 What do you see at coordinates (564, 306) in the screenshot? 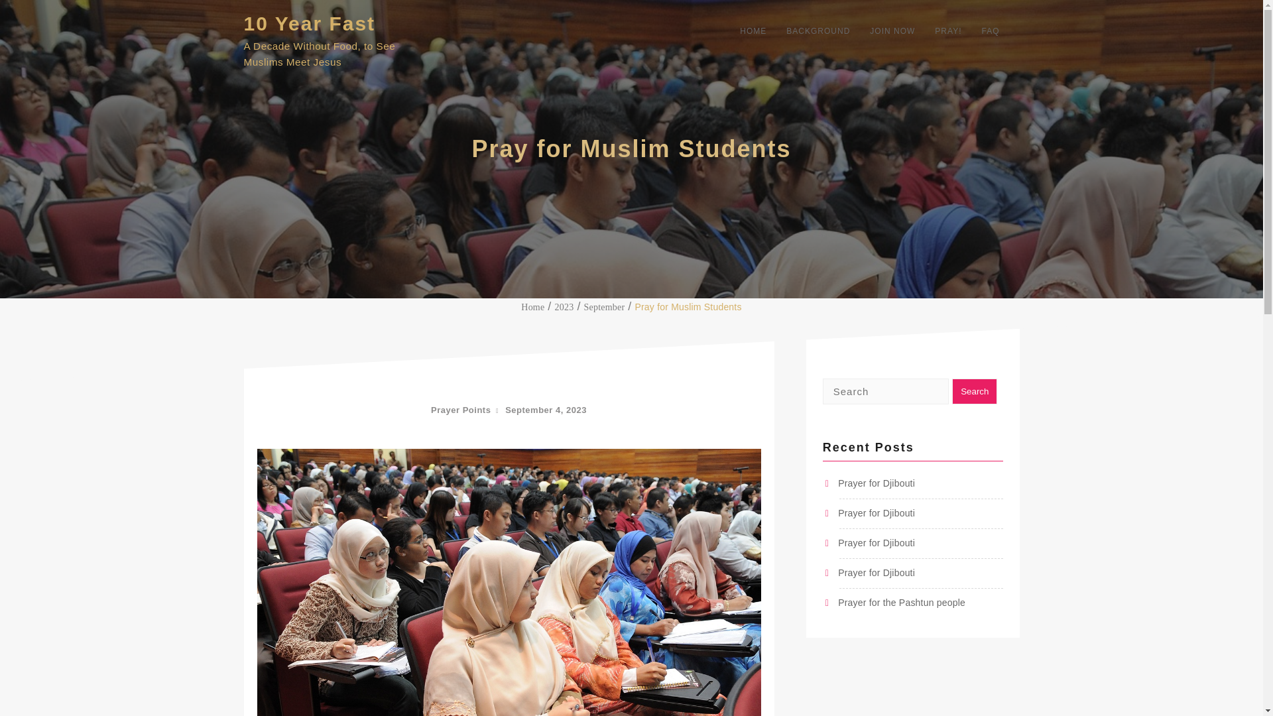
I see `2023` at bounding box center [564, 306].